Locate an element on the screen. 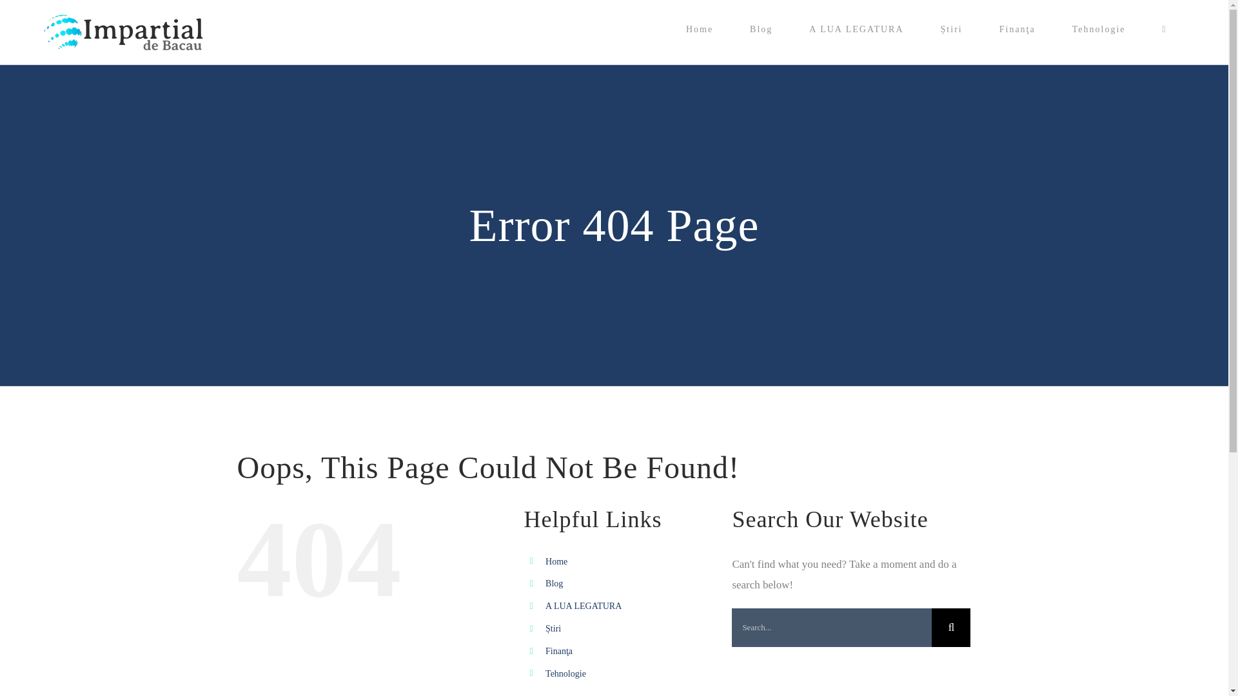 The width and height of the screenshot is (1238, 696). Tehnologie is located at coordinates (565, 673).